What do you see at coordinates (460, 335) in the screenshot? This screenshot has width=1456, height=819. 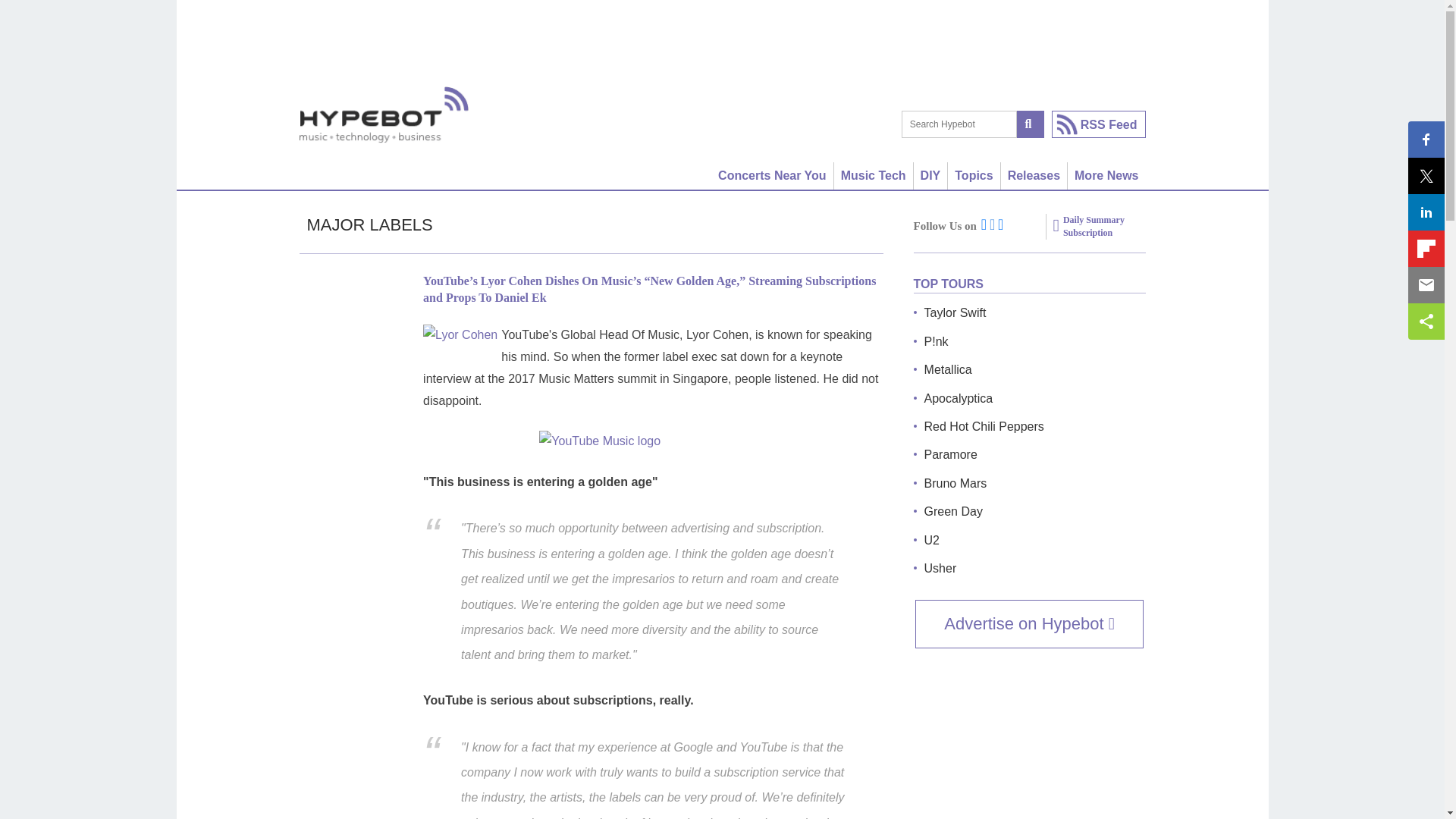 I see `Lyor Cohen` at bounding box center [460, 335].